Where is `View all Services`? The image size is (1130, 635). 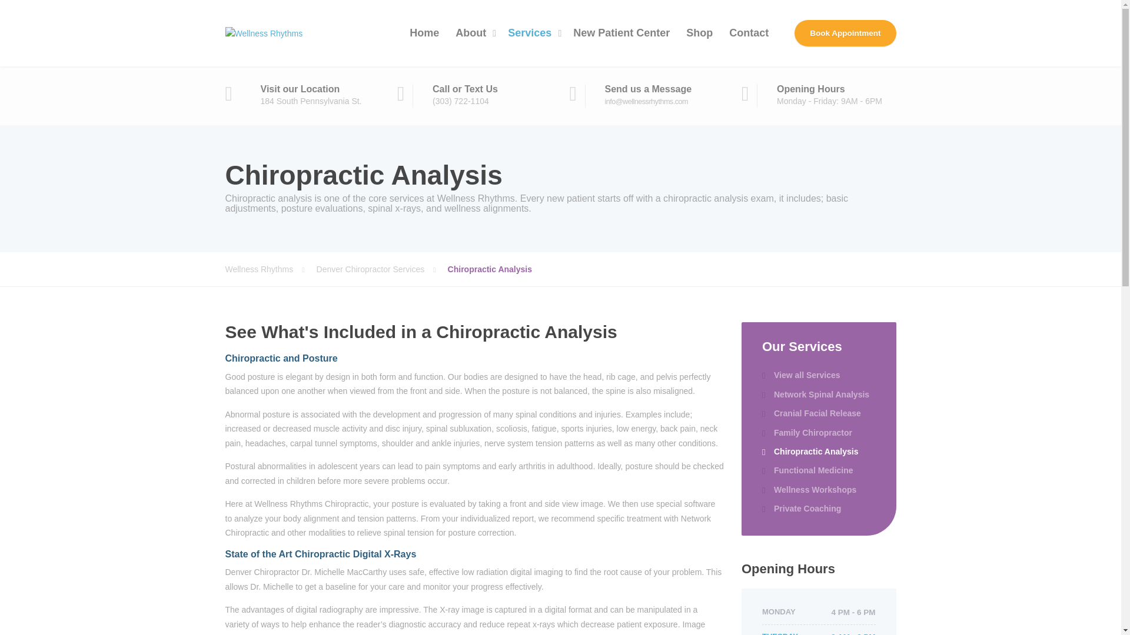 View all Services is located at coordinates (801, 375).